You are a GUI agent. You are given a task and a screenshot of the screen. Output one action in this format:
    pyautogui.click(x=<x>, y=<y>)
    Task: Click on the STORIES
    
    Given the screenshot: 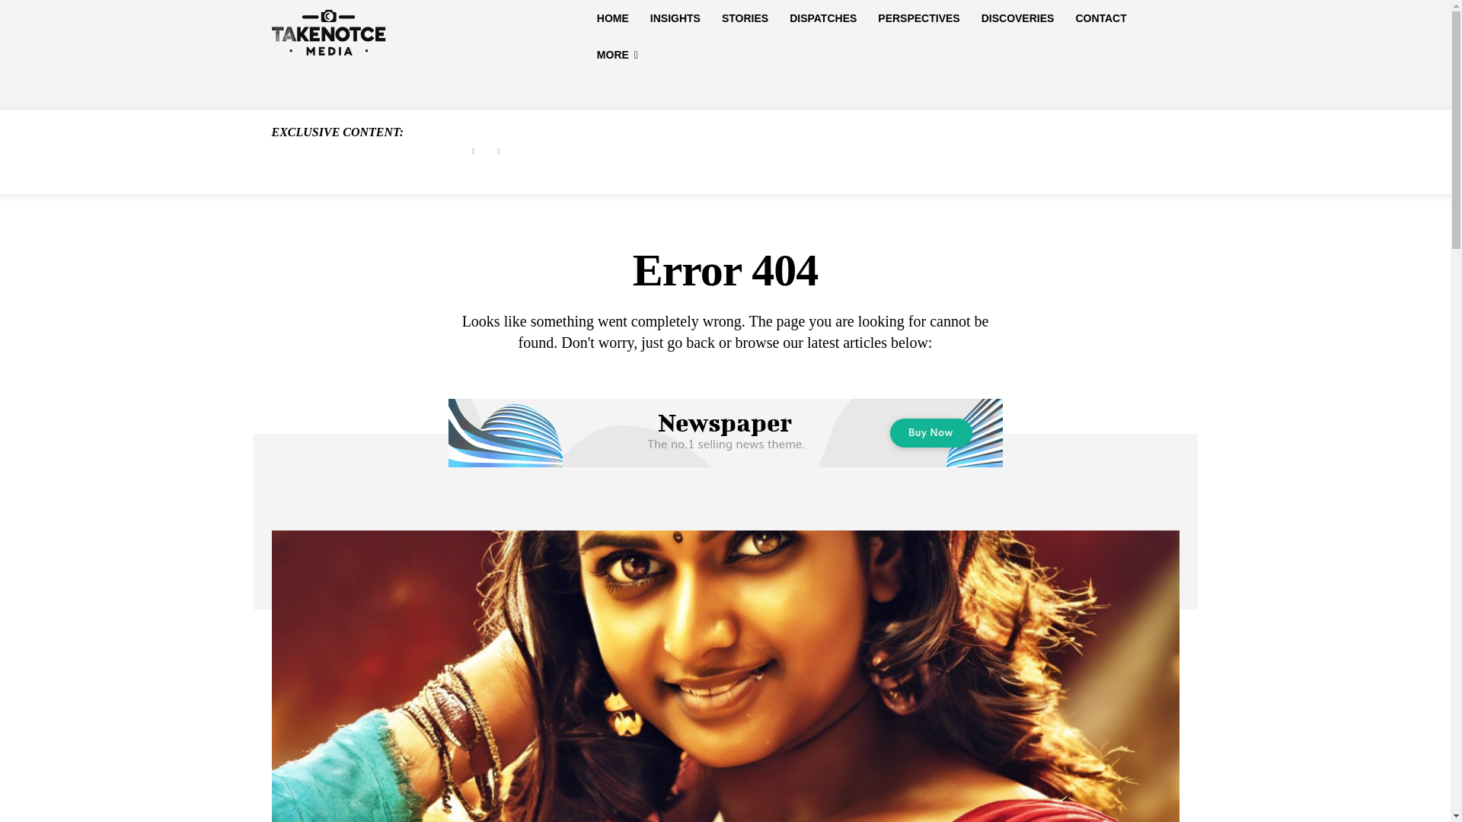 What is the action you would take?
    pyautogui.click(x=745, y=18)
    